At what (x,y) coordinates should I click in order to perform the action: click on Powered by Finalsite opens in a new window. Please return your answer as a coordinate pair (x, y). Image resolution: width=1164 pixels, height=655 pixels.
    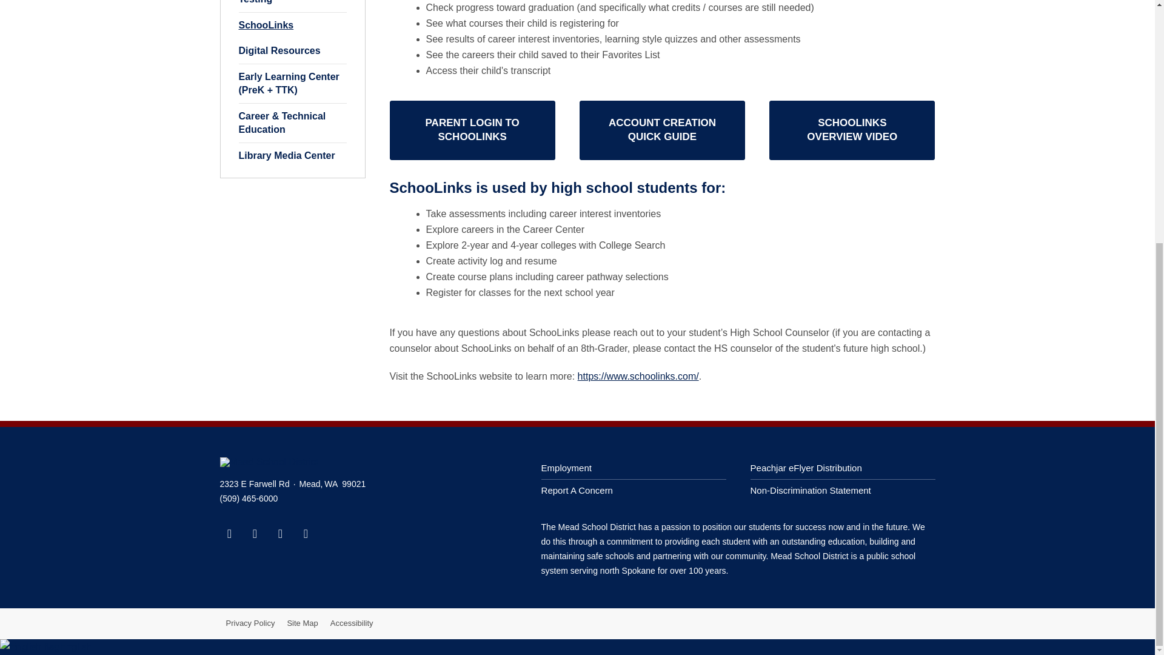
    Looking at the image, I should click on (894, 623).